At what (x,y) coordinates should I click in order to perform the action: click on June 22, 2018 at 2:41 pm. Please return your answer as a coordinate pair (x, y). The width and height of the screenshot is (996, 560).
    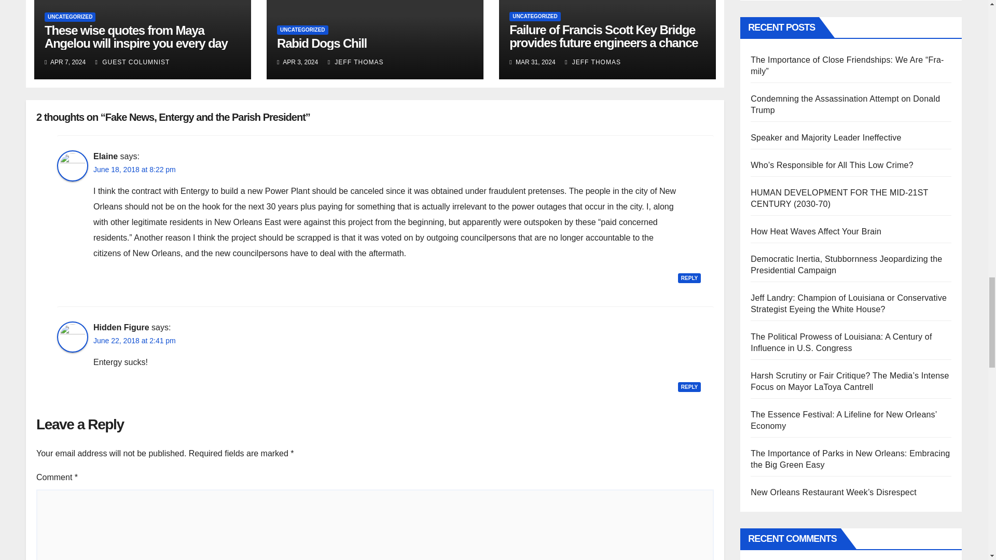
    Looking at the image, I should click on (135, 341).